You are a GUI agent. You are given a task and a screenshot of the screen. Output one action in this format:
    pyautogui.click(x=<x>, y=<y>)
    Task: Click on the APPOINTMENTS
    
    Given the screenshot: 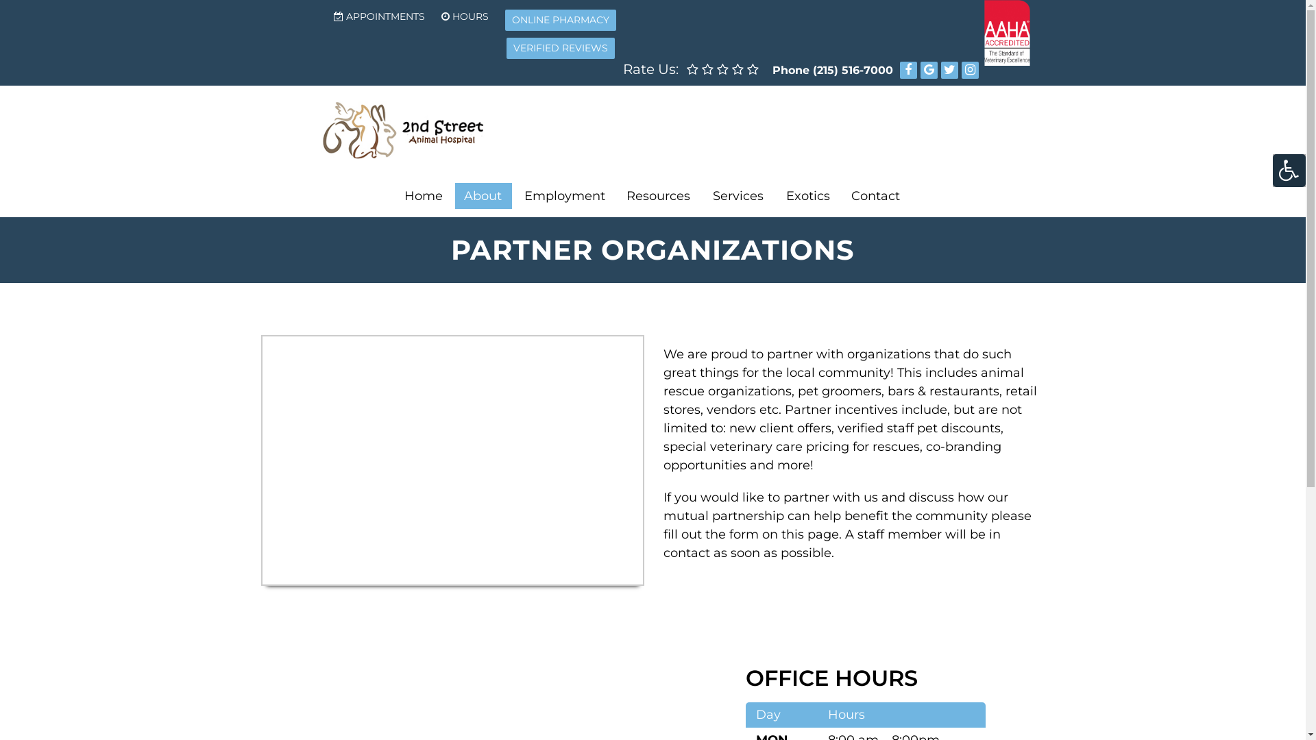 What is the action you would take?
    pyautogui.click(x=380, y=16)
    